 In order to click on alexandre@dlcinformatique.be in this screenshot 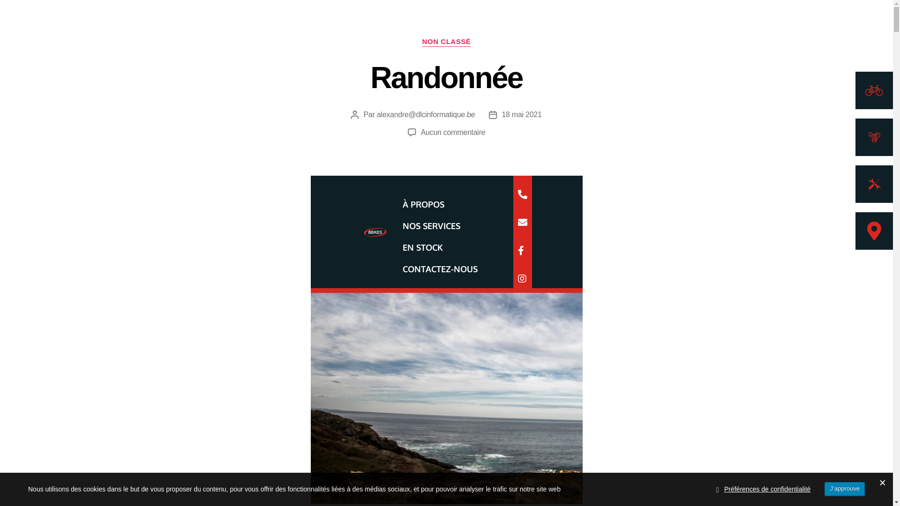, I will do `click(426, 114)`.